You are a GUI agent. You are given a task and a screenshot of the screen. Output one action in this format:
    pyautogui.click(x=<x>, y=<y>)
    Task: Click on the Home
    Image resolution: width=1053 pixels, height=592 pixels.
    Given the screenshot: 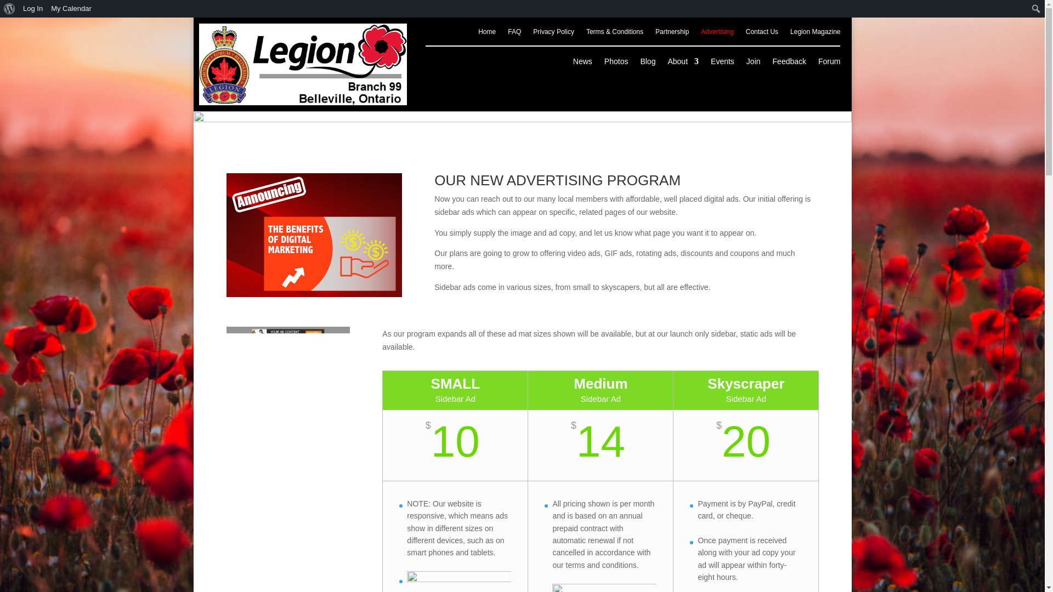 What is the action you would take?
    pyautogui.click(x=487, y=34)
    